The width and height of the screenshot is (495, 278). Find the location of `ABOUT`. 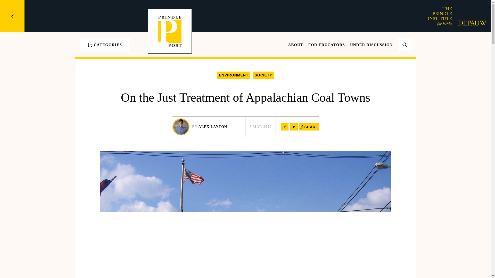

ABOUT is located at coordinates (295, 45).